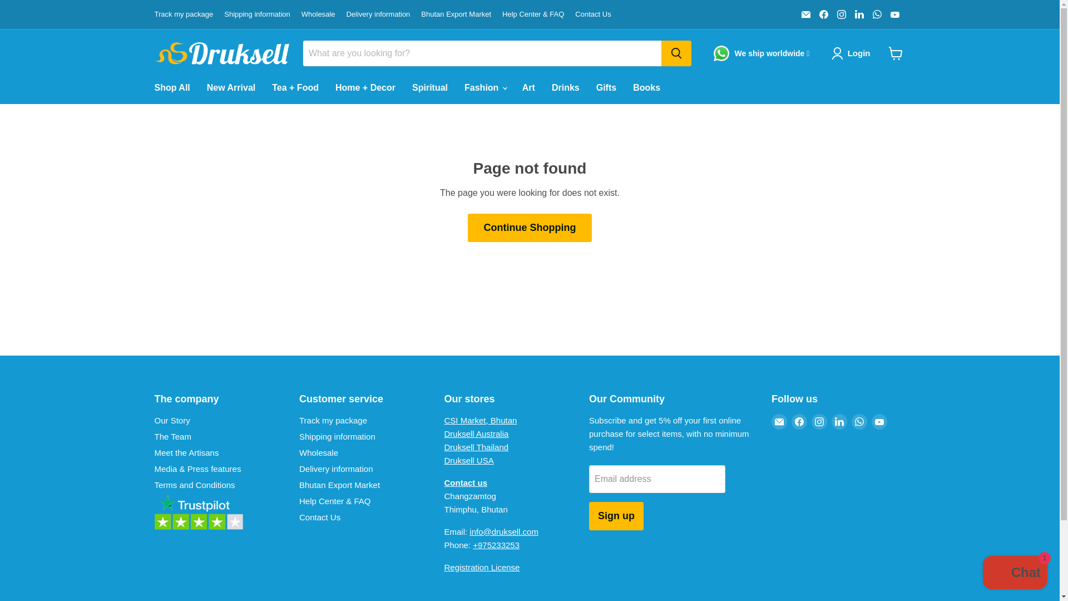 The image size is (1068, 601). Describe the element at coordinates (877, 14) in the screenshot. I see `Find us on WhatsApp` at that location.